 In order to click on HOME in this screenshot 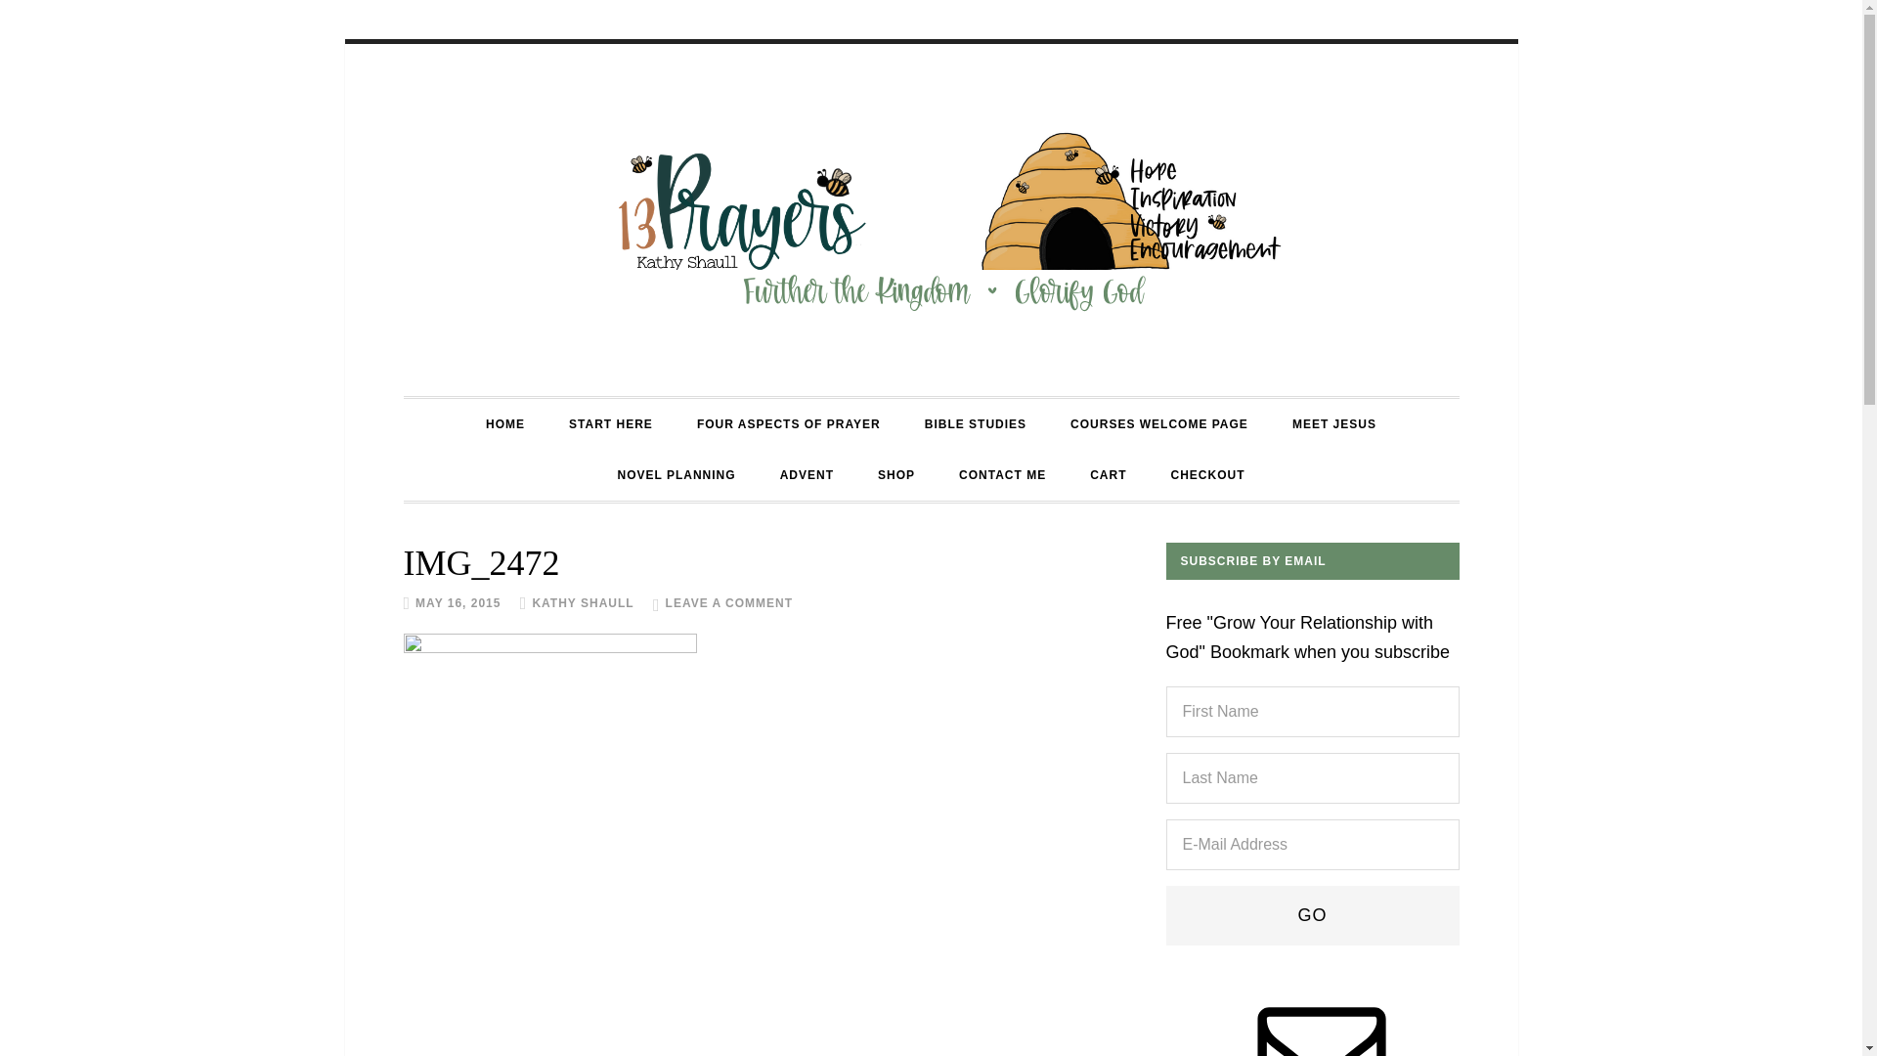, I will do `click(505, 424)`.